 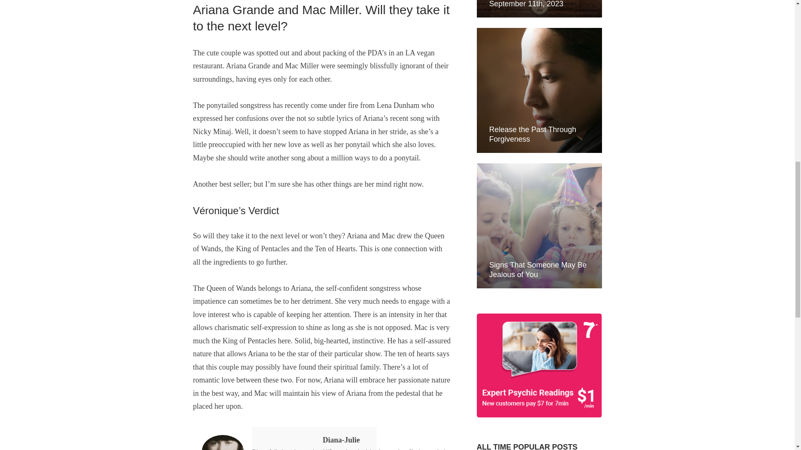 What do you see at coordinates (531, 4) in the screenshot?
I see `View Interactive Tarot Reading: September 11th, 2023` at bounding box center [531, 4].